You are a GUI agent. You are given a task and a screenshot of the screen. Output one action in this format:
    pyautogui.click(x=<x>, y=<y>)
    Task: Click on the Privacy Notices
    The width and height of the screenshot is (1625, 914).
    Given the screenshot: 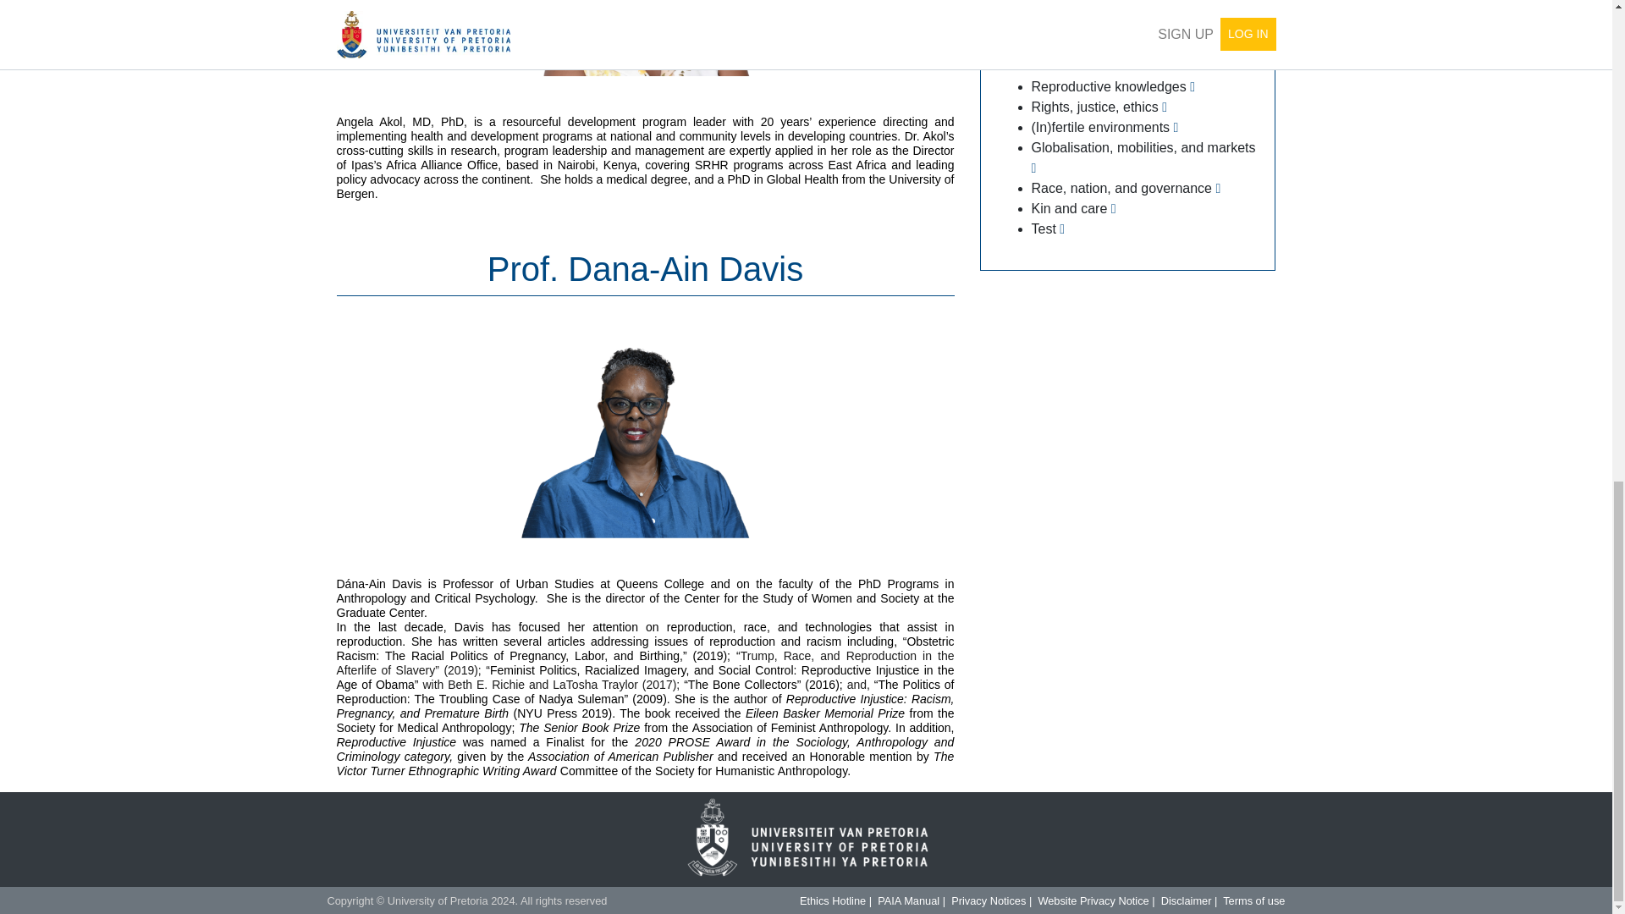 What is the action you would take?
    pyautogui.click(x=988, y=900)
    